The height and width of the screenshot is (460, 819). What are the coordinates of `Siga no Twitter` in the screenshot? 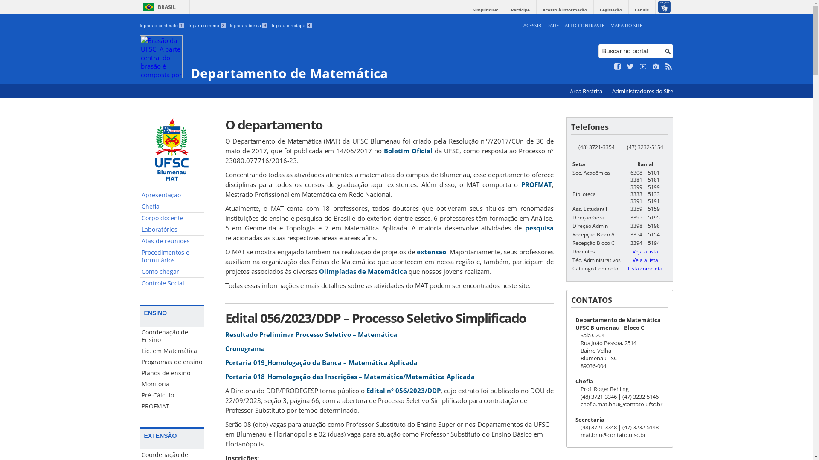 It's located at (630, 67).